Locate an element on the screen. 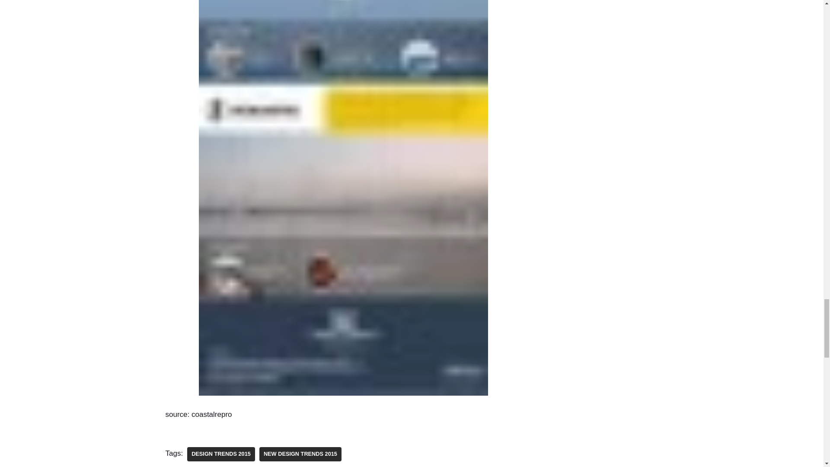 This screenshot has height=467, width=830. NEW DESIGN TRENDS 2015 is located at coordinates (300, 454).